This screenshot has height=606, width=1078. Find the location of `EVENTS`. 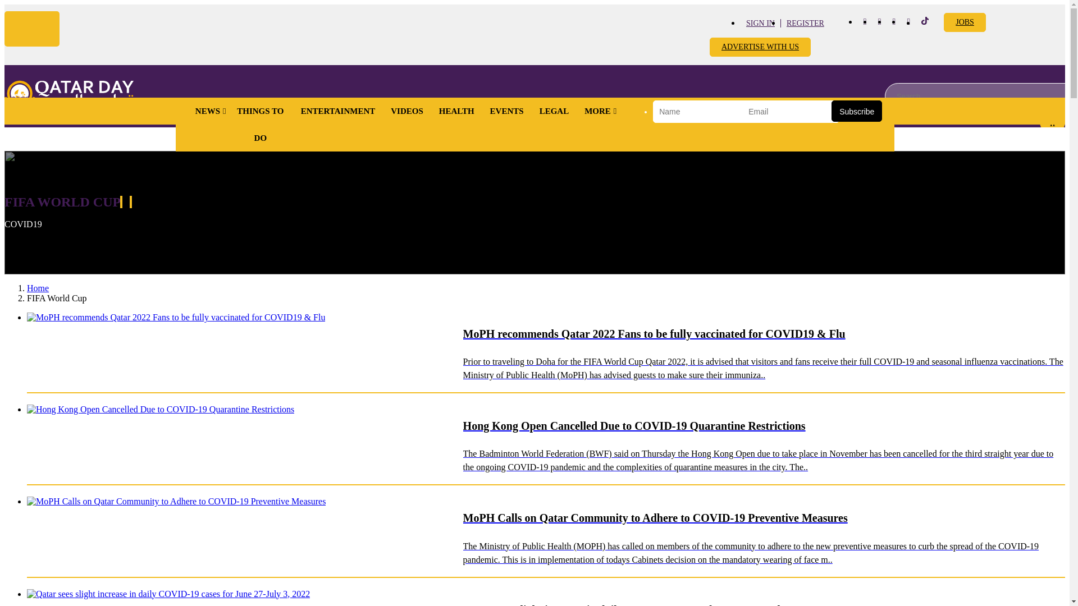

EVENTS is located at coordinates (506, 111).